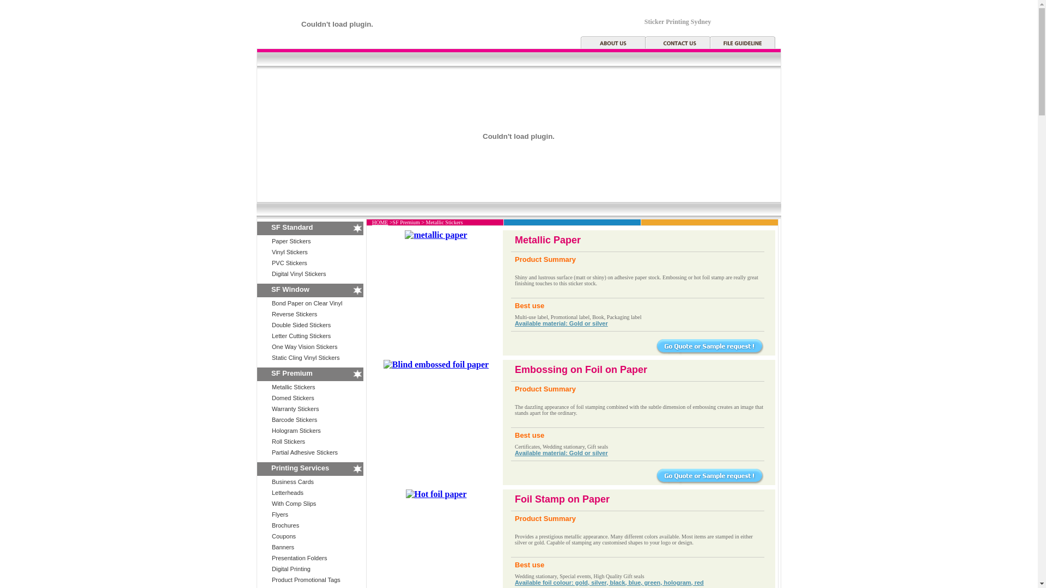 The height and width of the screenshot is (588, 1046). Describe the element at coordinates (291, 569) in the screenshot. I see `Digital Printing` at that location.